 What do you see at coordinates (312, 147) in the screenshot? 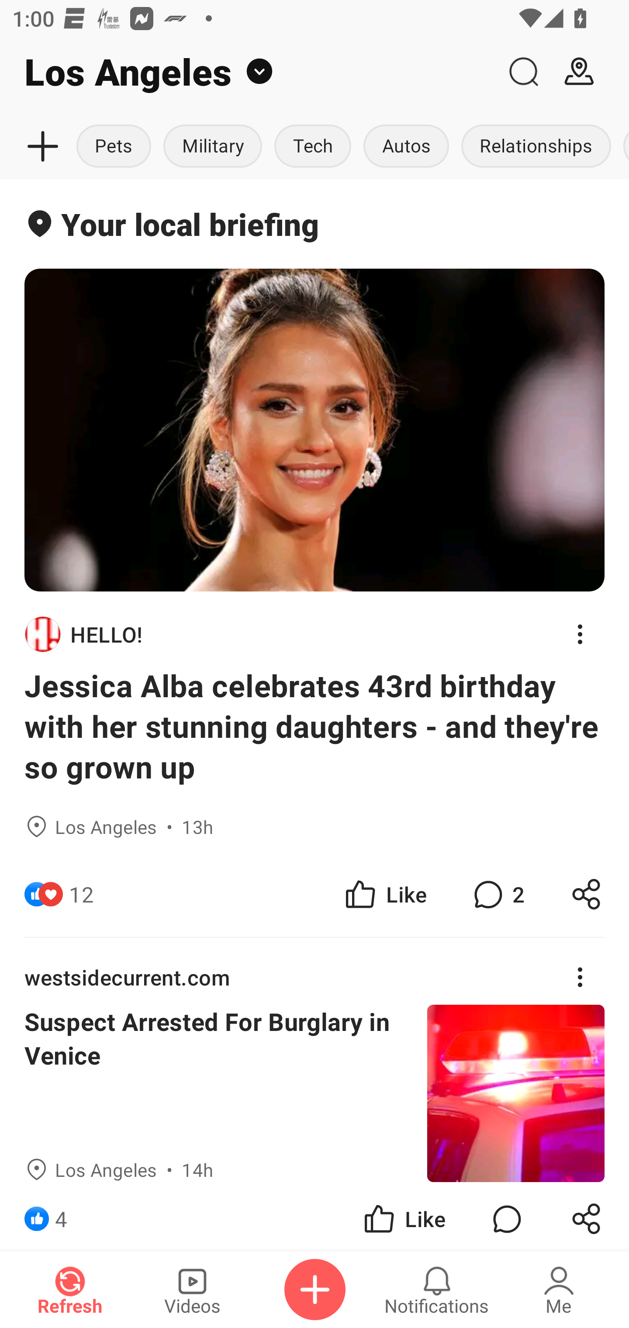
I see `Tech` at bounding box center [312, 147].